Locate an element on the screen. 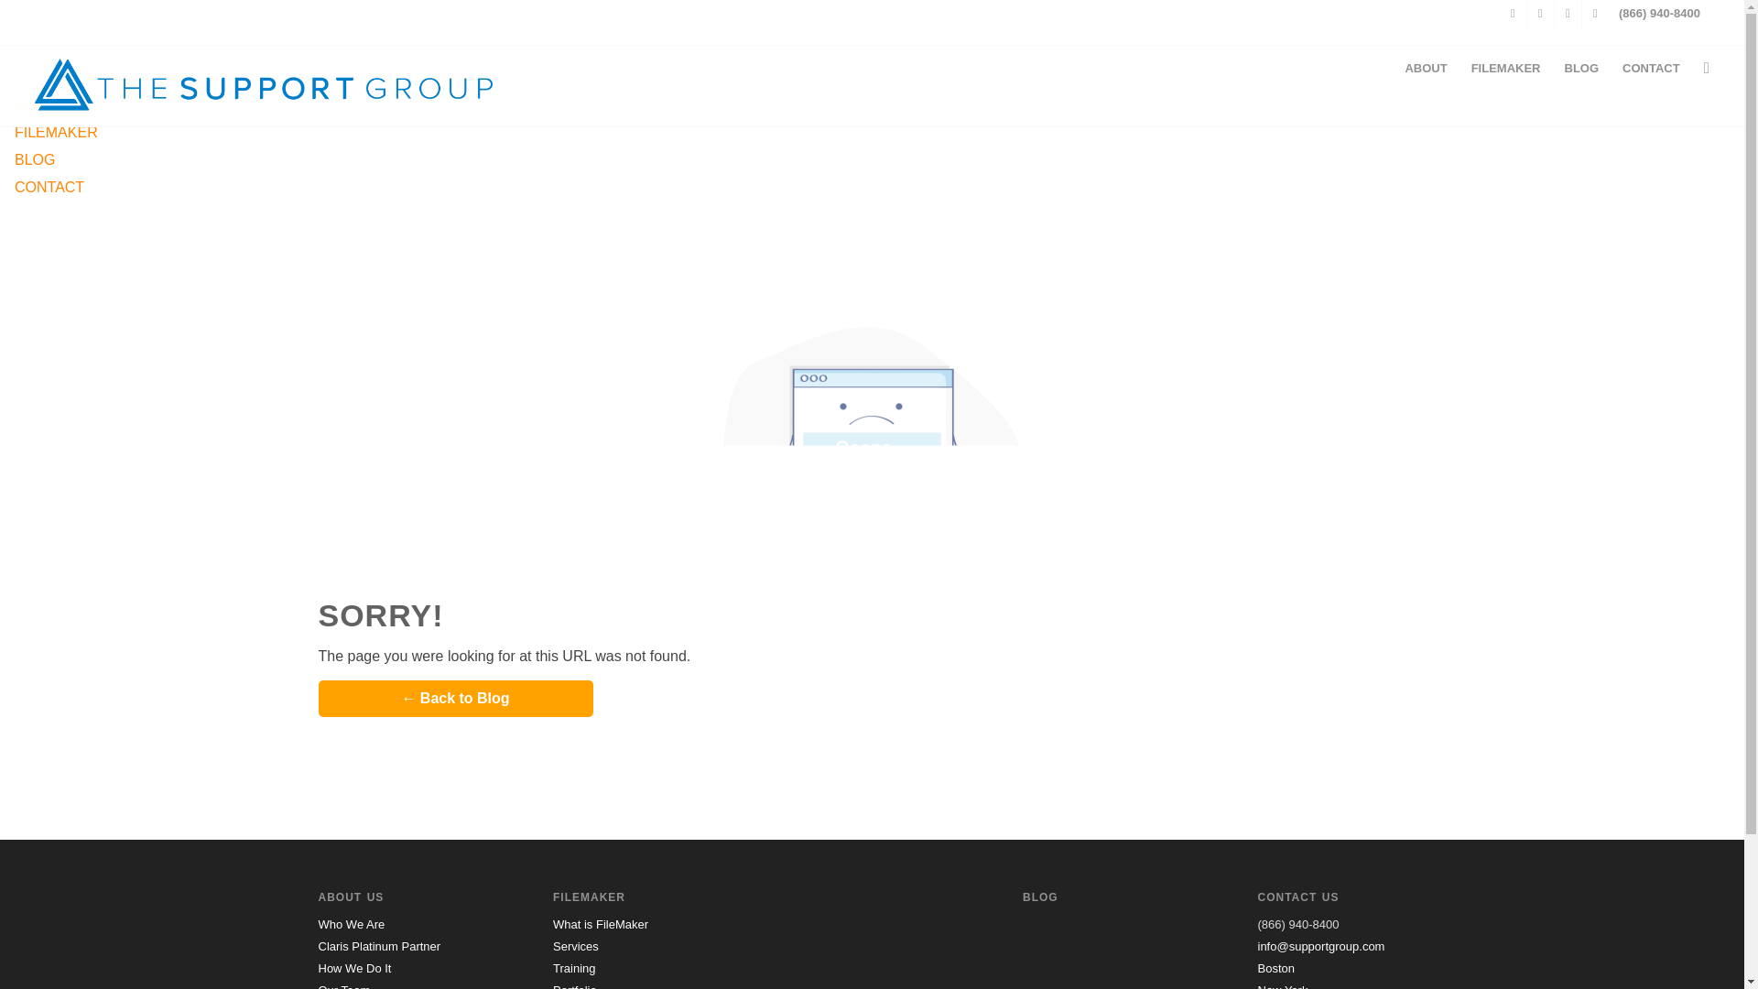 This screenshot has width=1758, height=989. BLOG is located at coordinates (879, 159).